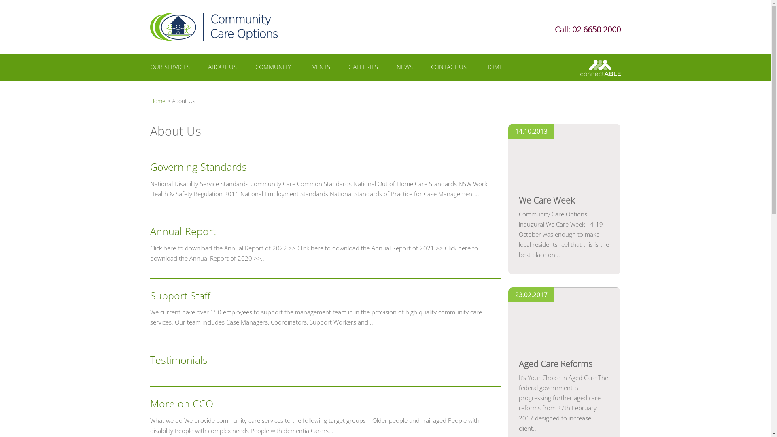 This screenshot has width=777, height=437. What do you see at coordinates (182, 403) in the screenshot?
I see `More on CCO` at bounding box center [182, 403].